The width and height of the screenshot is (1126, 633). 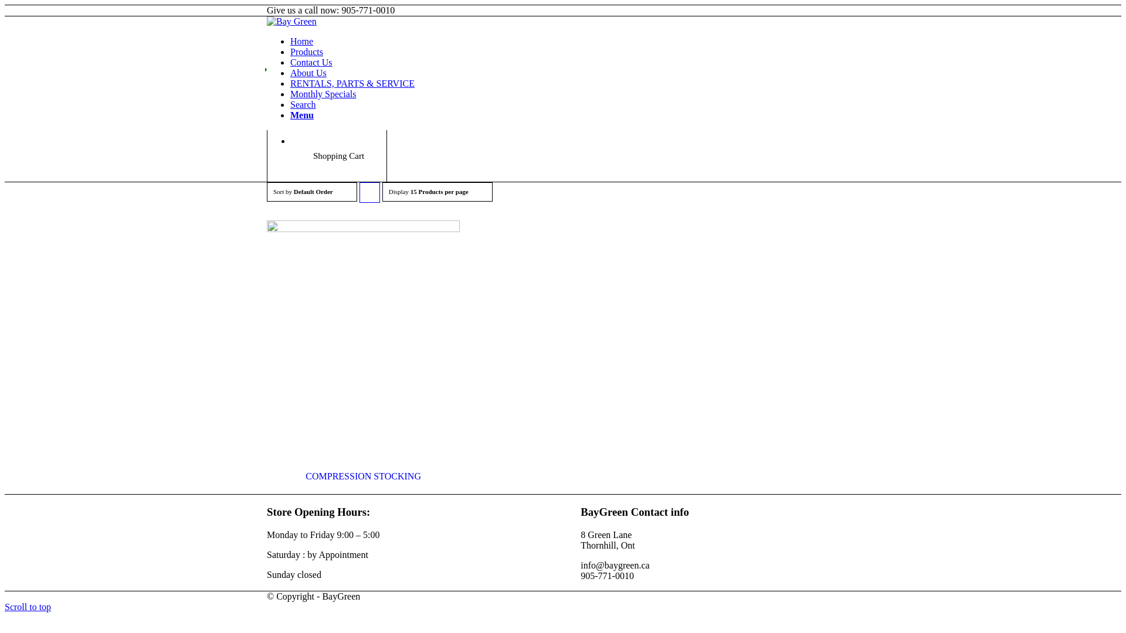 What do you see at coordinates (307, 52) in the screenshot?
I see `Products` at bounding box center [307, 52].